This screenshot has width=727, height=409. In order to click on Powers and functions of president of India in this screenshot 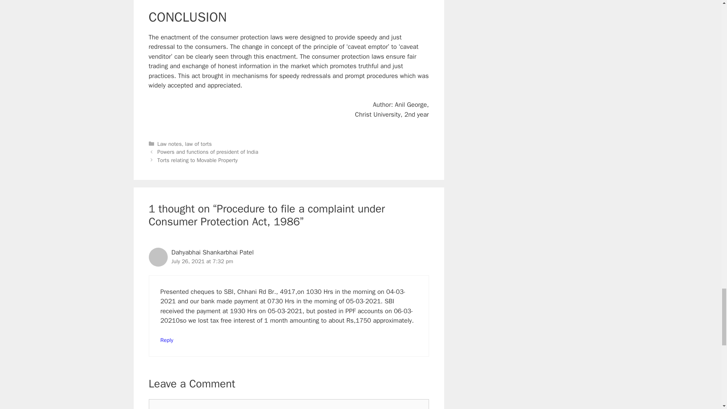, I will do `click(207, 152)`.